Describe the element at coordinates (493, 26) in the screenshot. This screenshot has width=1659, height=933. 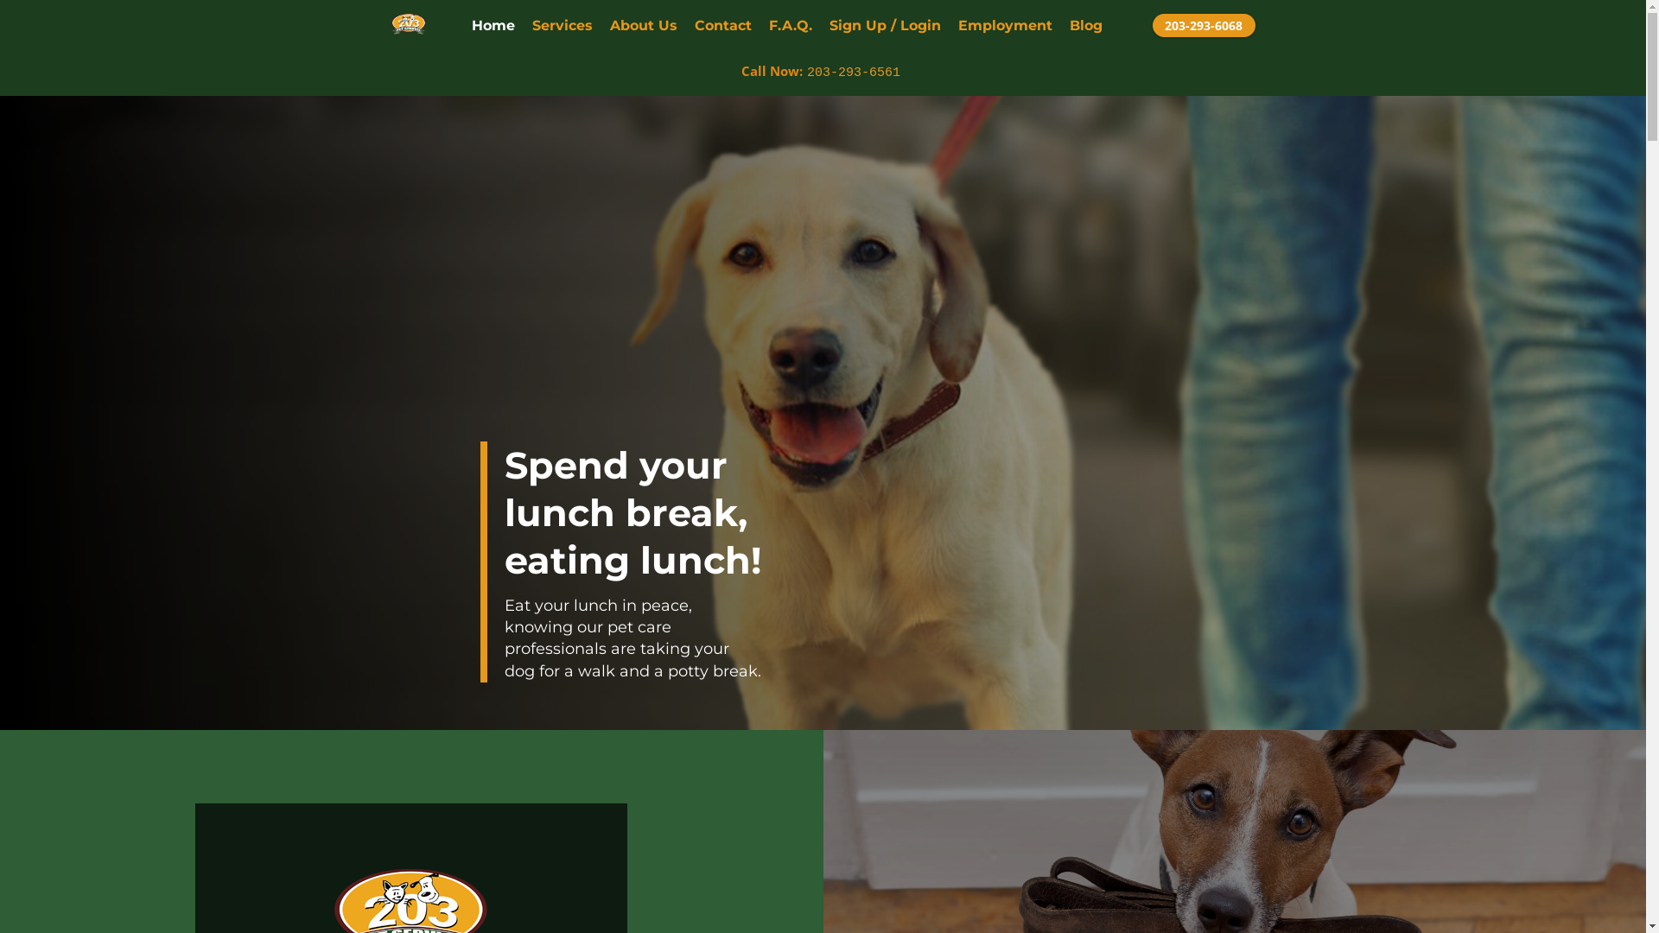
I see `Home` at that location.